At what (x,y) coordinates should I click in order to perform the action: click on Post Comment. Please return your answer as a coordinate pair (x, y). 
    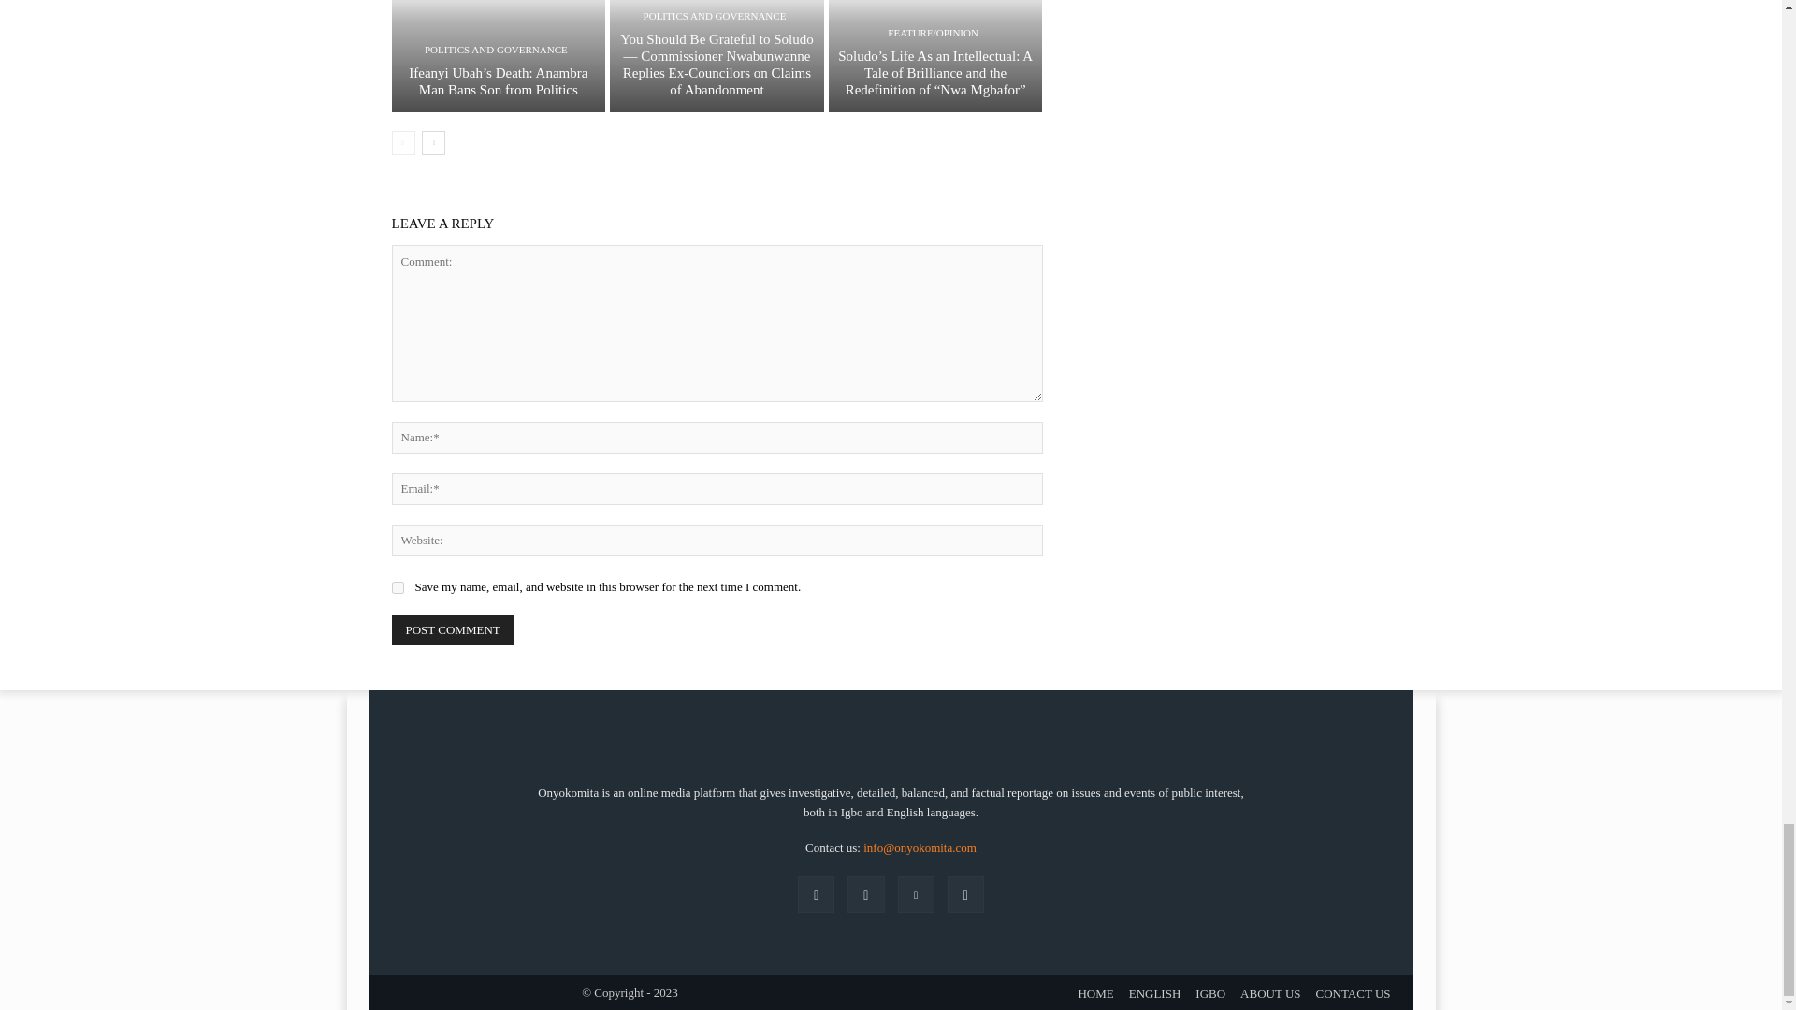
    Looking at the image, I should click on (453, 630).